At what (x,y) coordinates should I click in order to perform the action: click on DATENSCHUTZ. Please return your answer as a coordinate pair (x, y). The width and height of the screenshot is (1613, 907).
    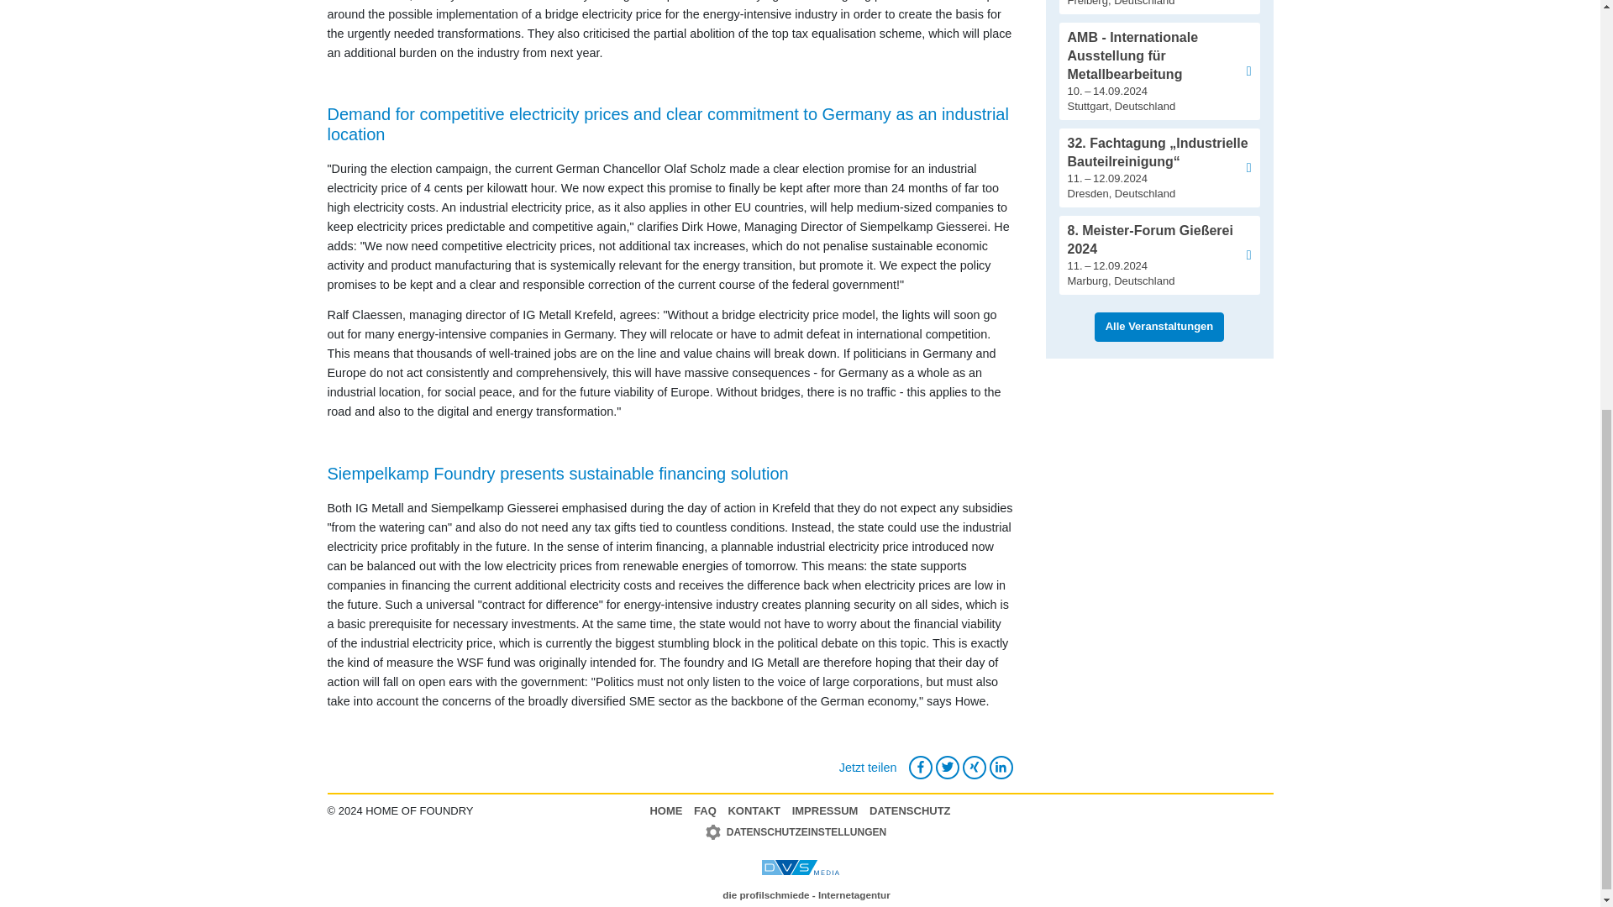
    Looking at the image, I should click on (910, 811).